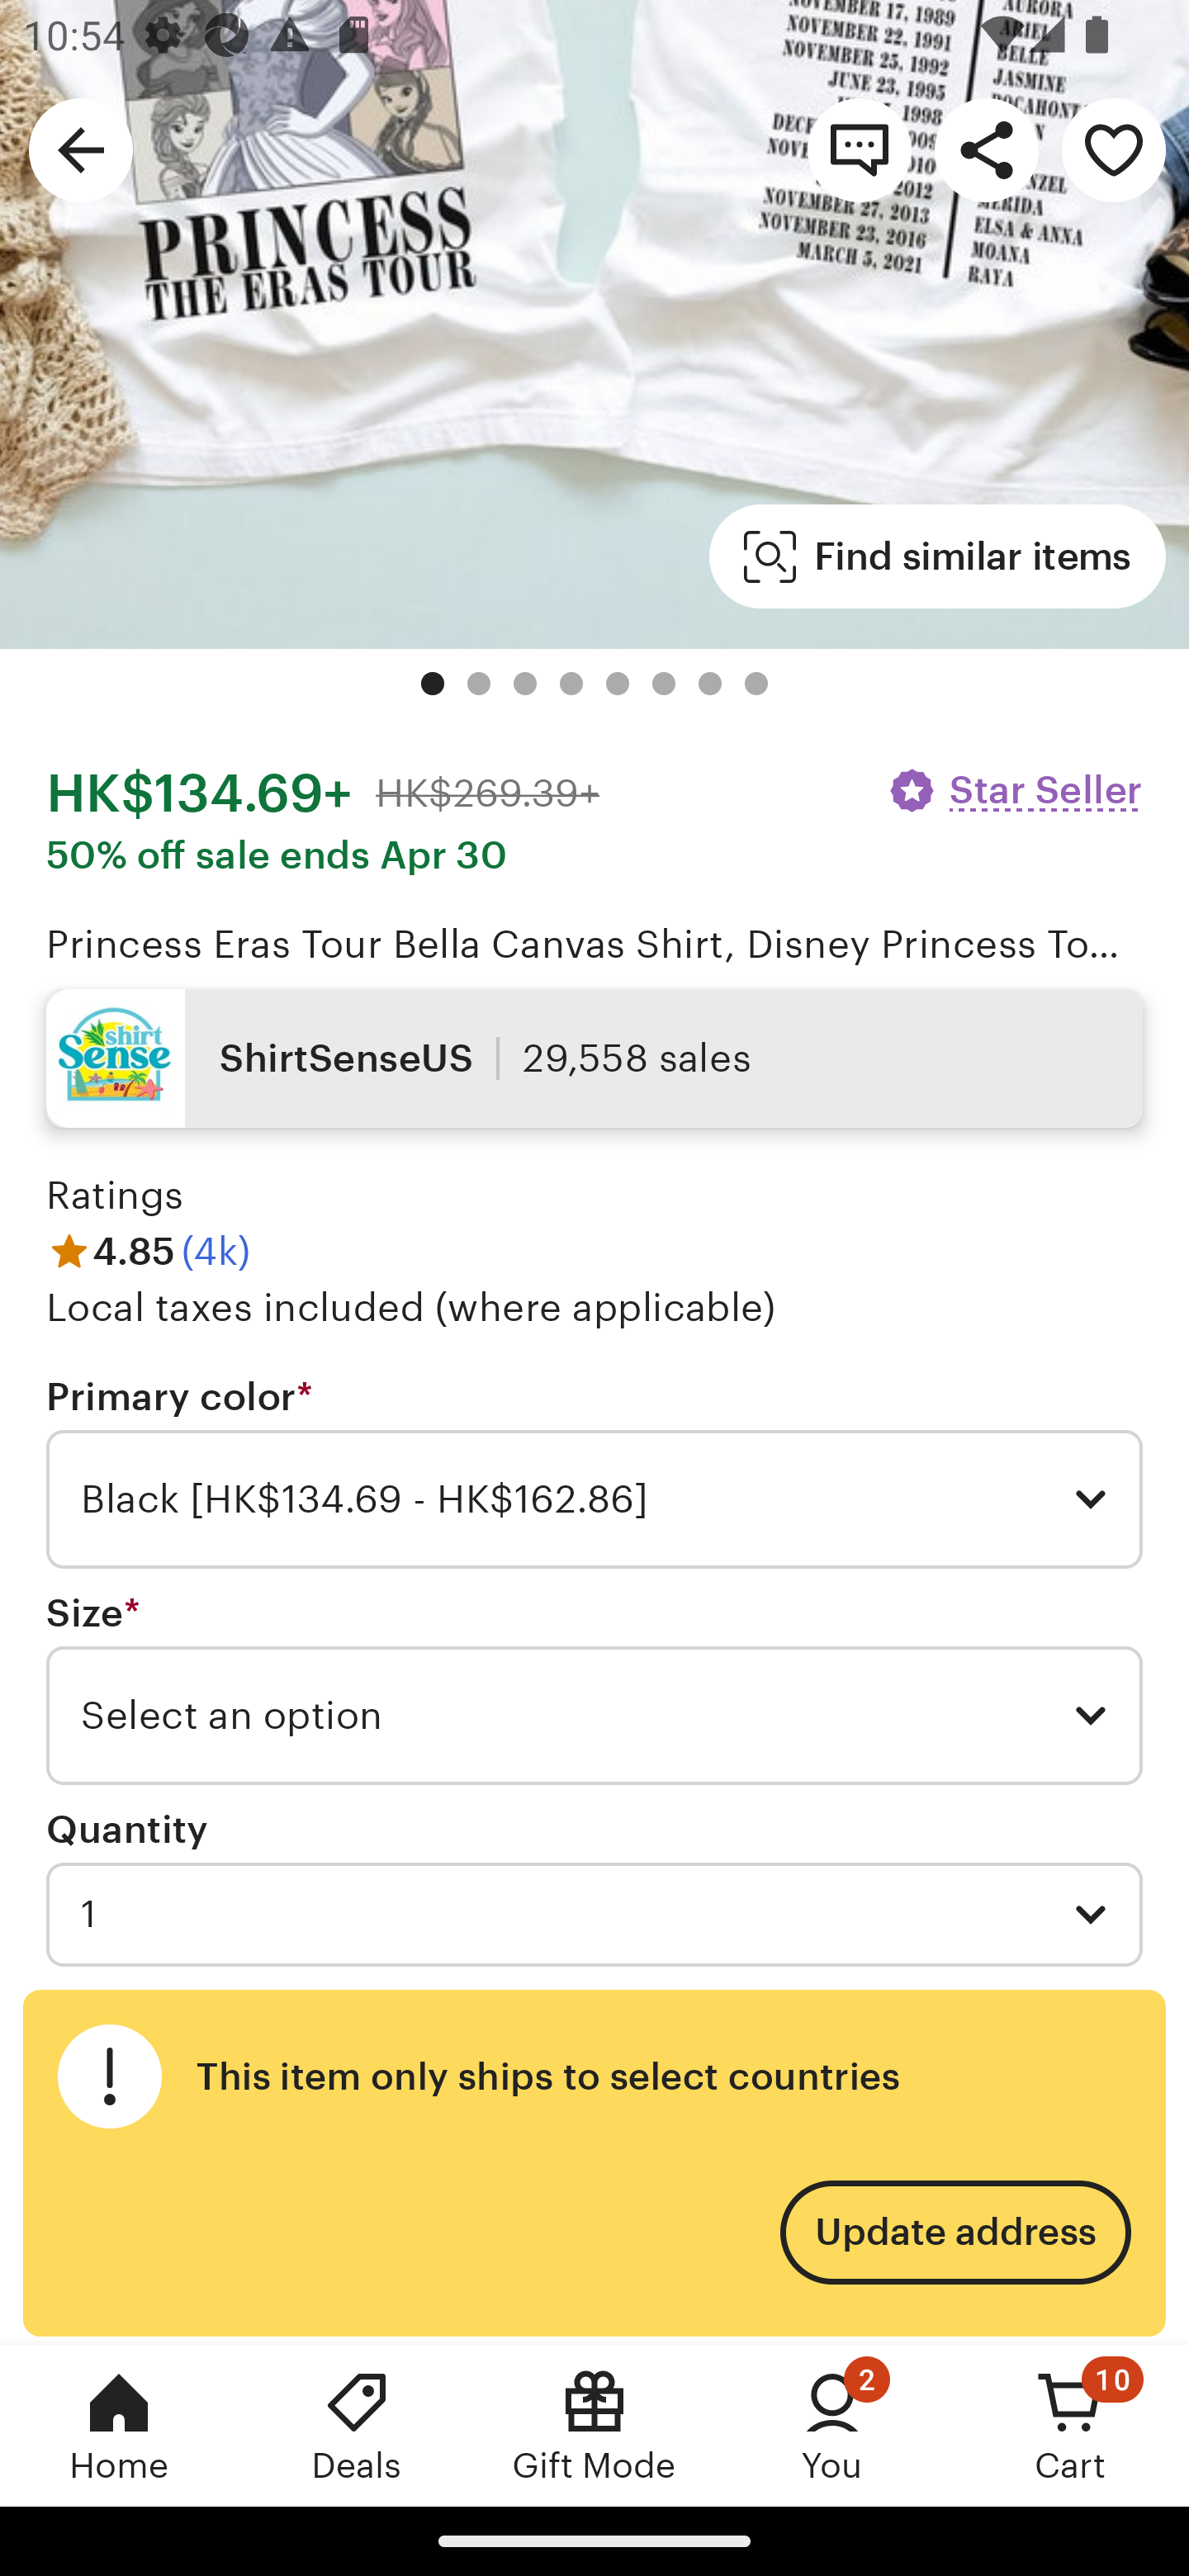 The image size is (1189, 2576). I want to click on Navigate up, so click(81, 149).